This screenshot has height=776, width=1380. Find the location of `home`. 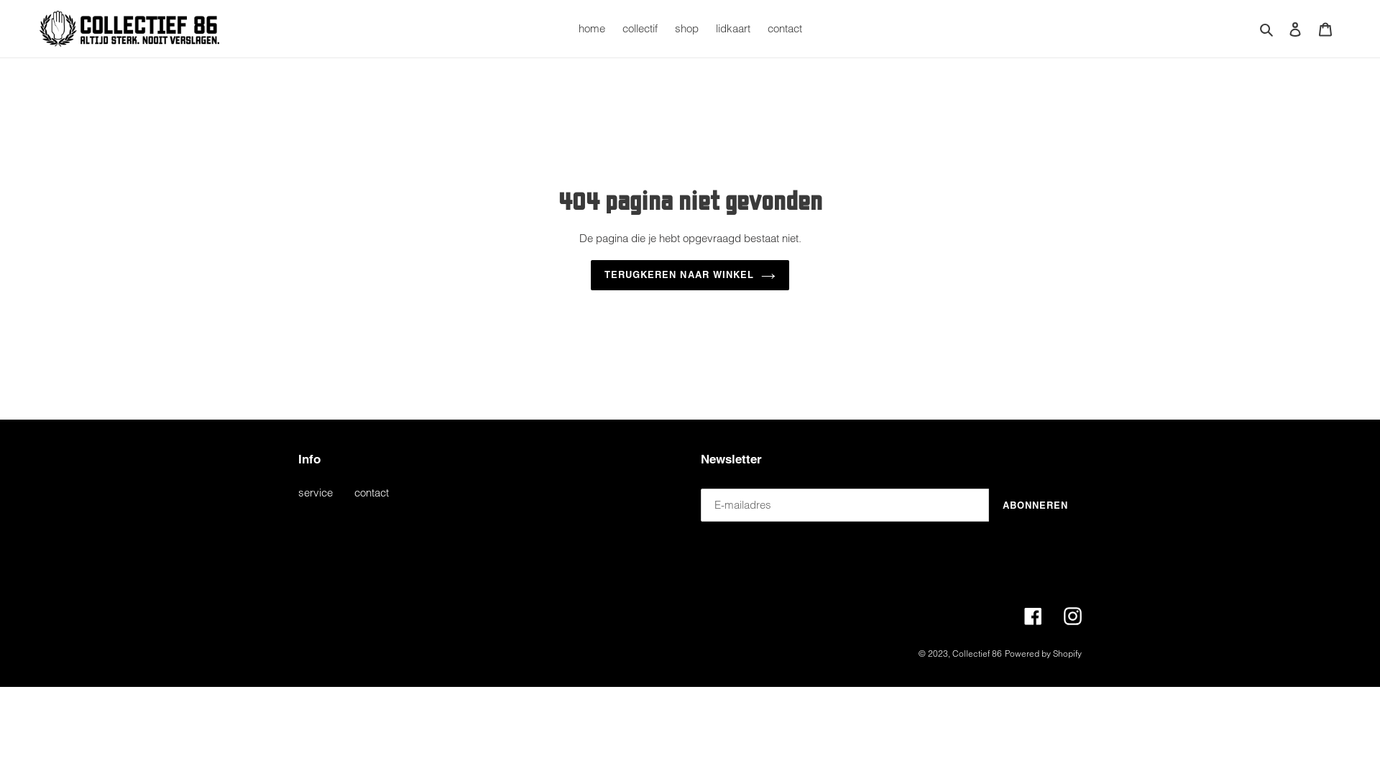

home is located at coordinates (591, 29).